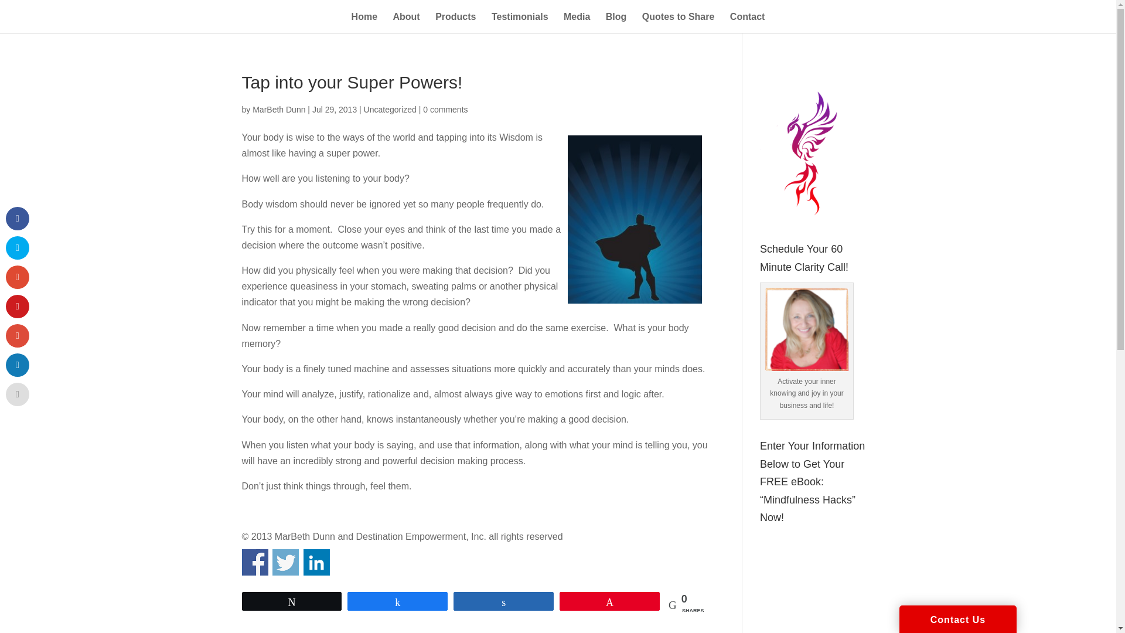 This screenshot has height=633, width=1125. I want to click on Quotes to Share, so click(679, 21).